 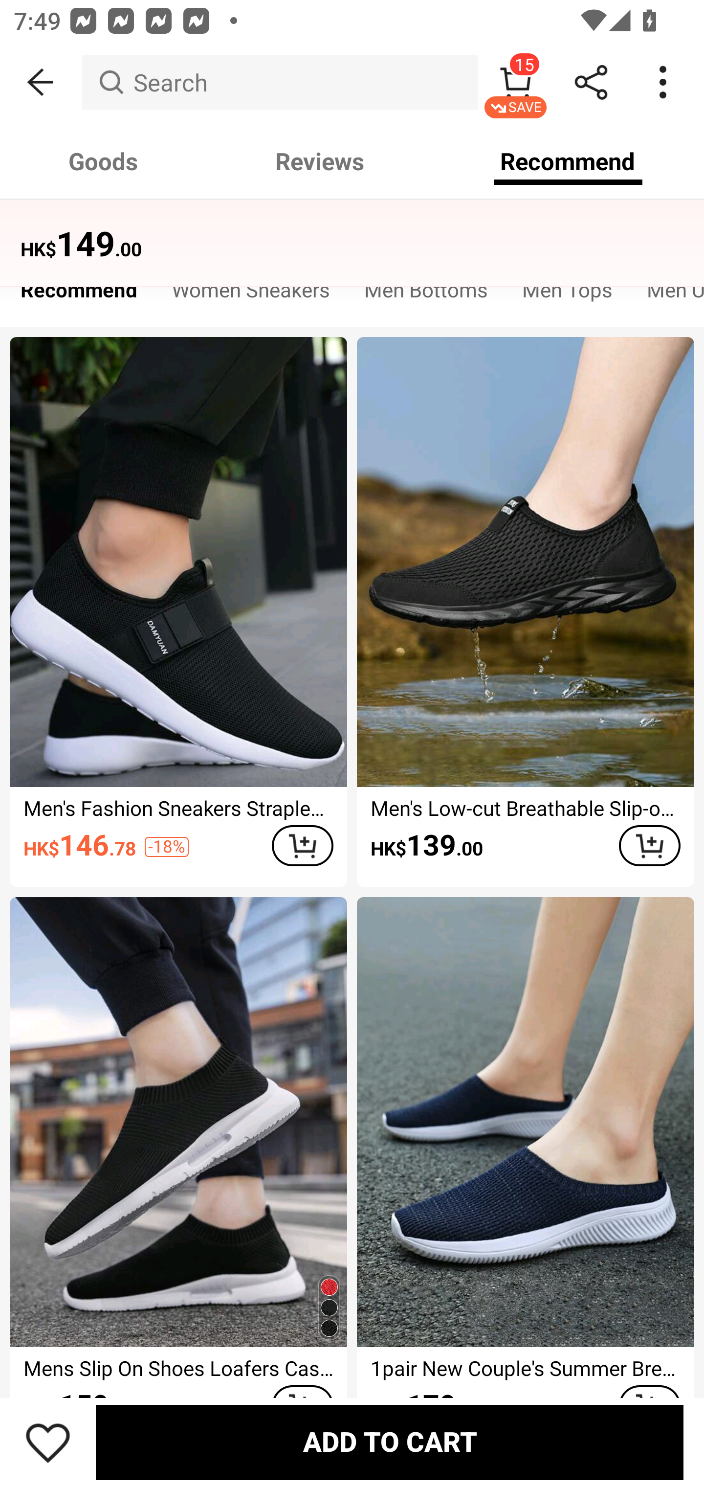 What do you see at coordinates (104, 161) in the screenshot?
I see `Goods` at bounding box center [104, 161].